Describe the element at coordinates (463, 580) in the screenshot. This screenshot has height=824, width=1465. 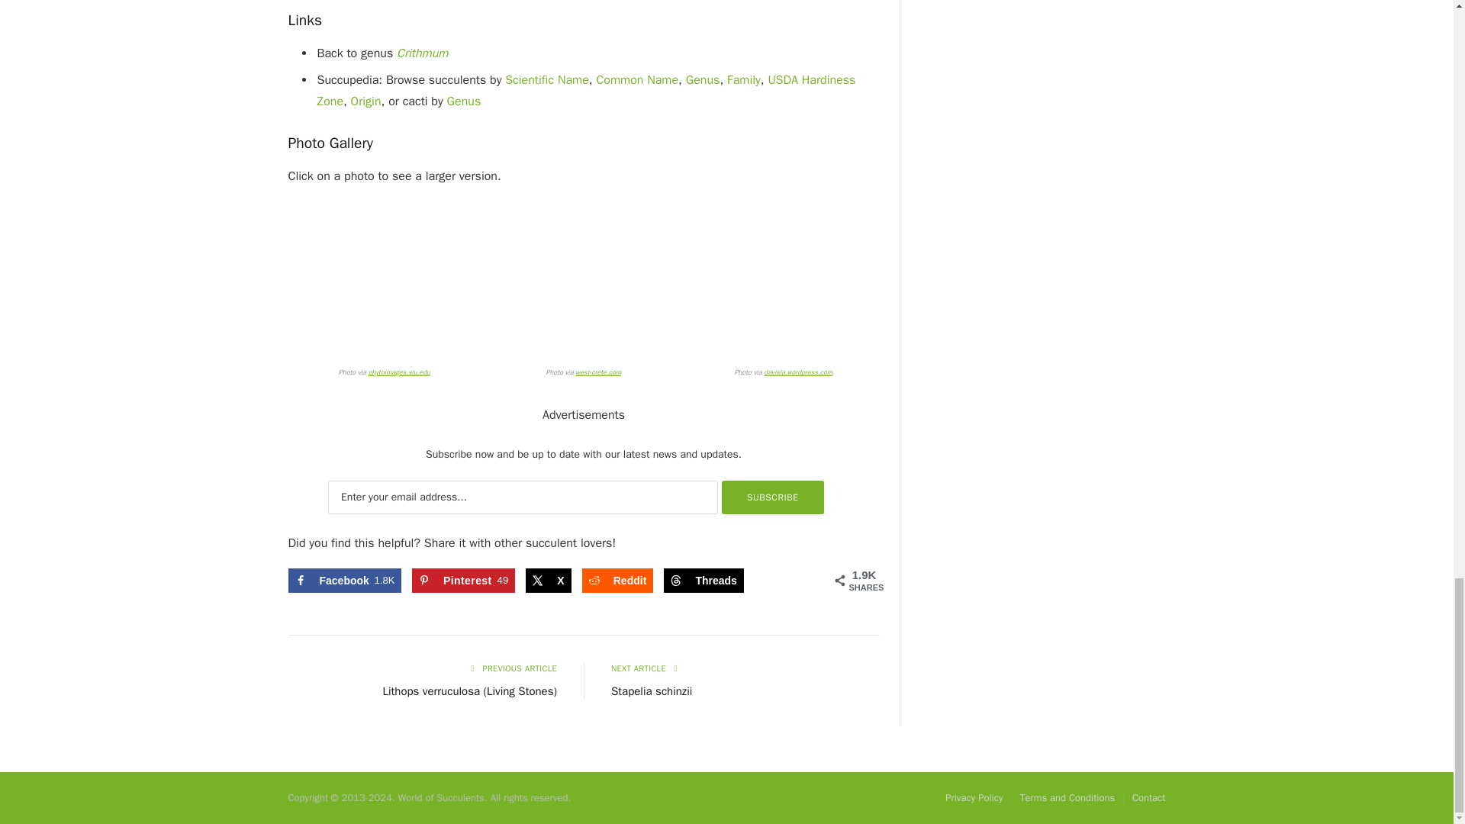
I see `Save to Pinterest` at that location.